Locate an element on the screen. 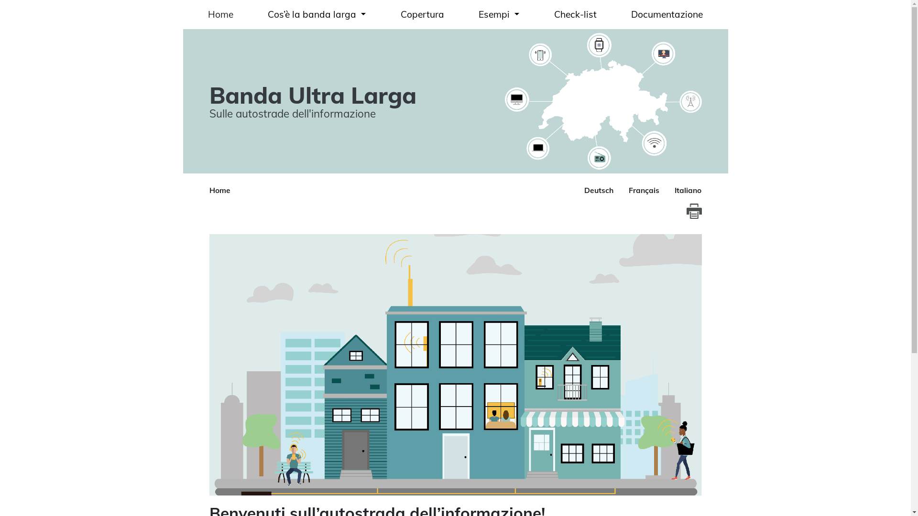 The image size is (918, 516). Deutsch is located at coordinates (599, 190).